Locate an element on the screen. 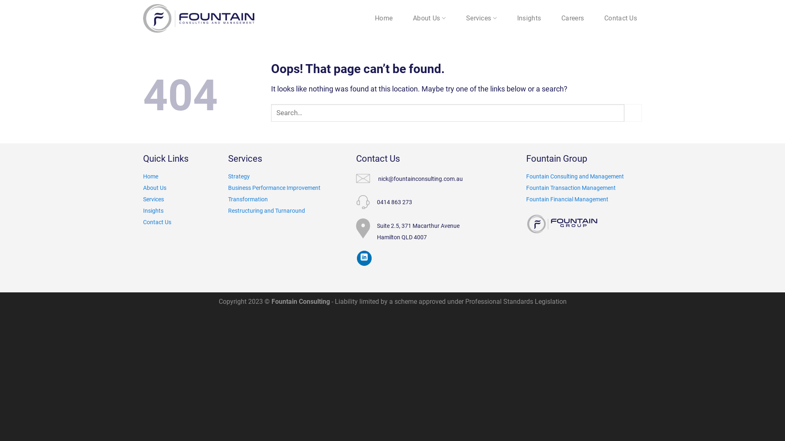  Insights is located at coordinates (153, 211).